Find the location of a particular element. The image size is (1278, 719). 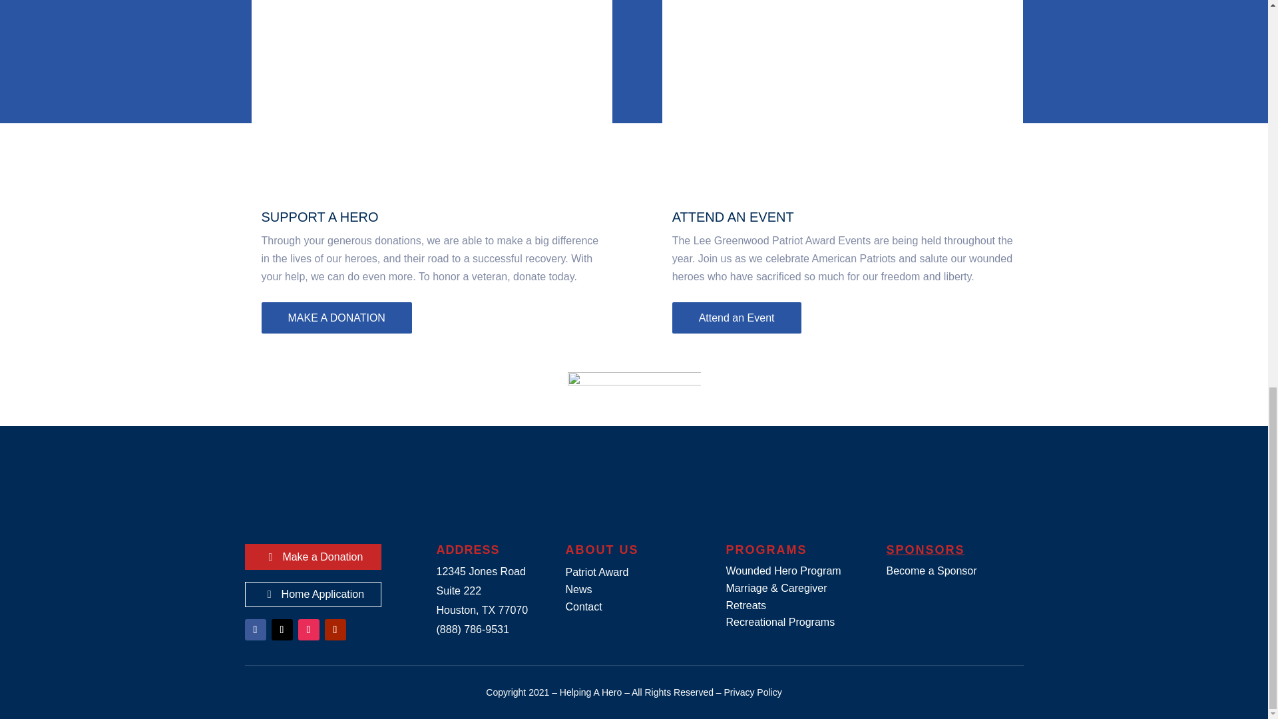

Follow on Facebook is located at coordinates (256, 630).